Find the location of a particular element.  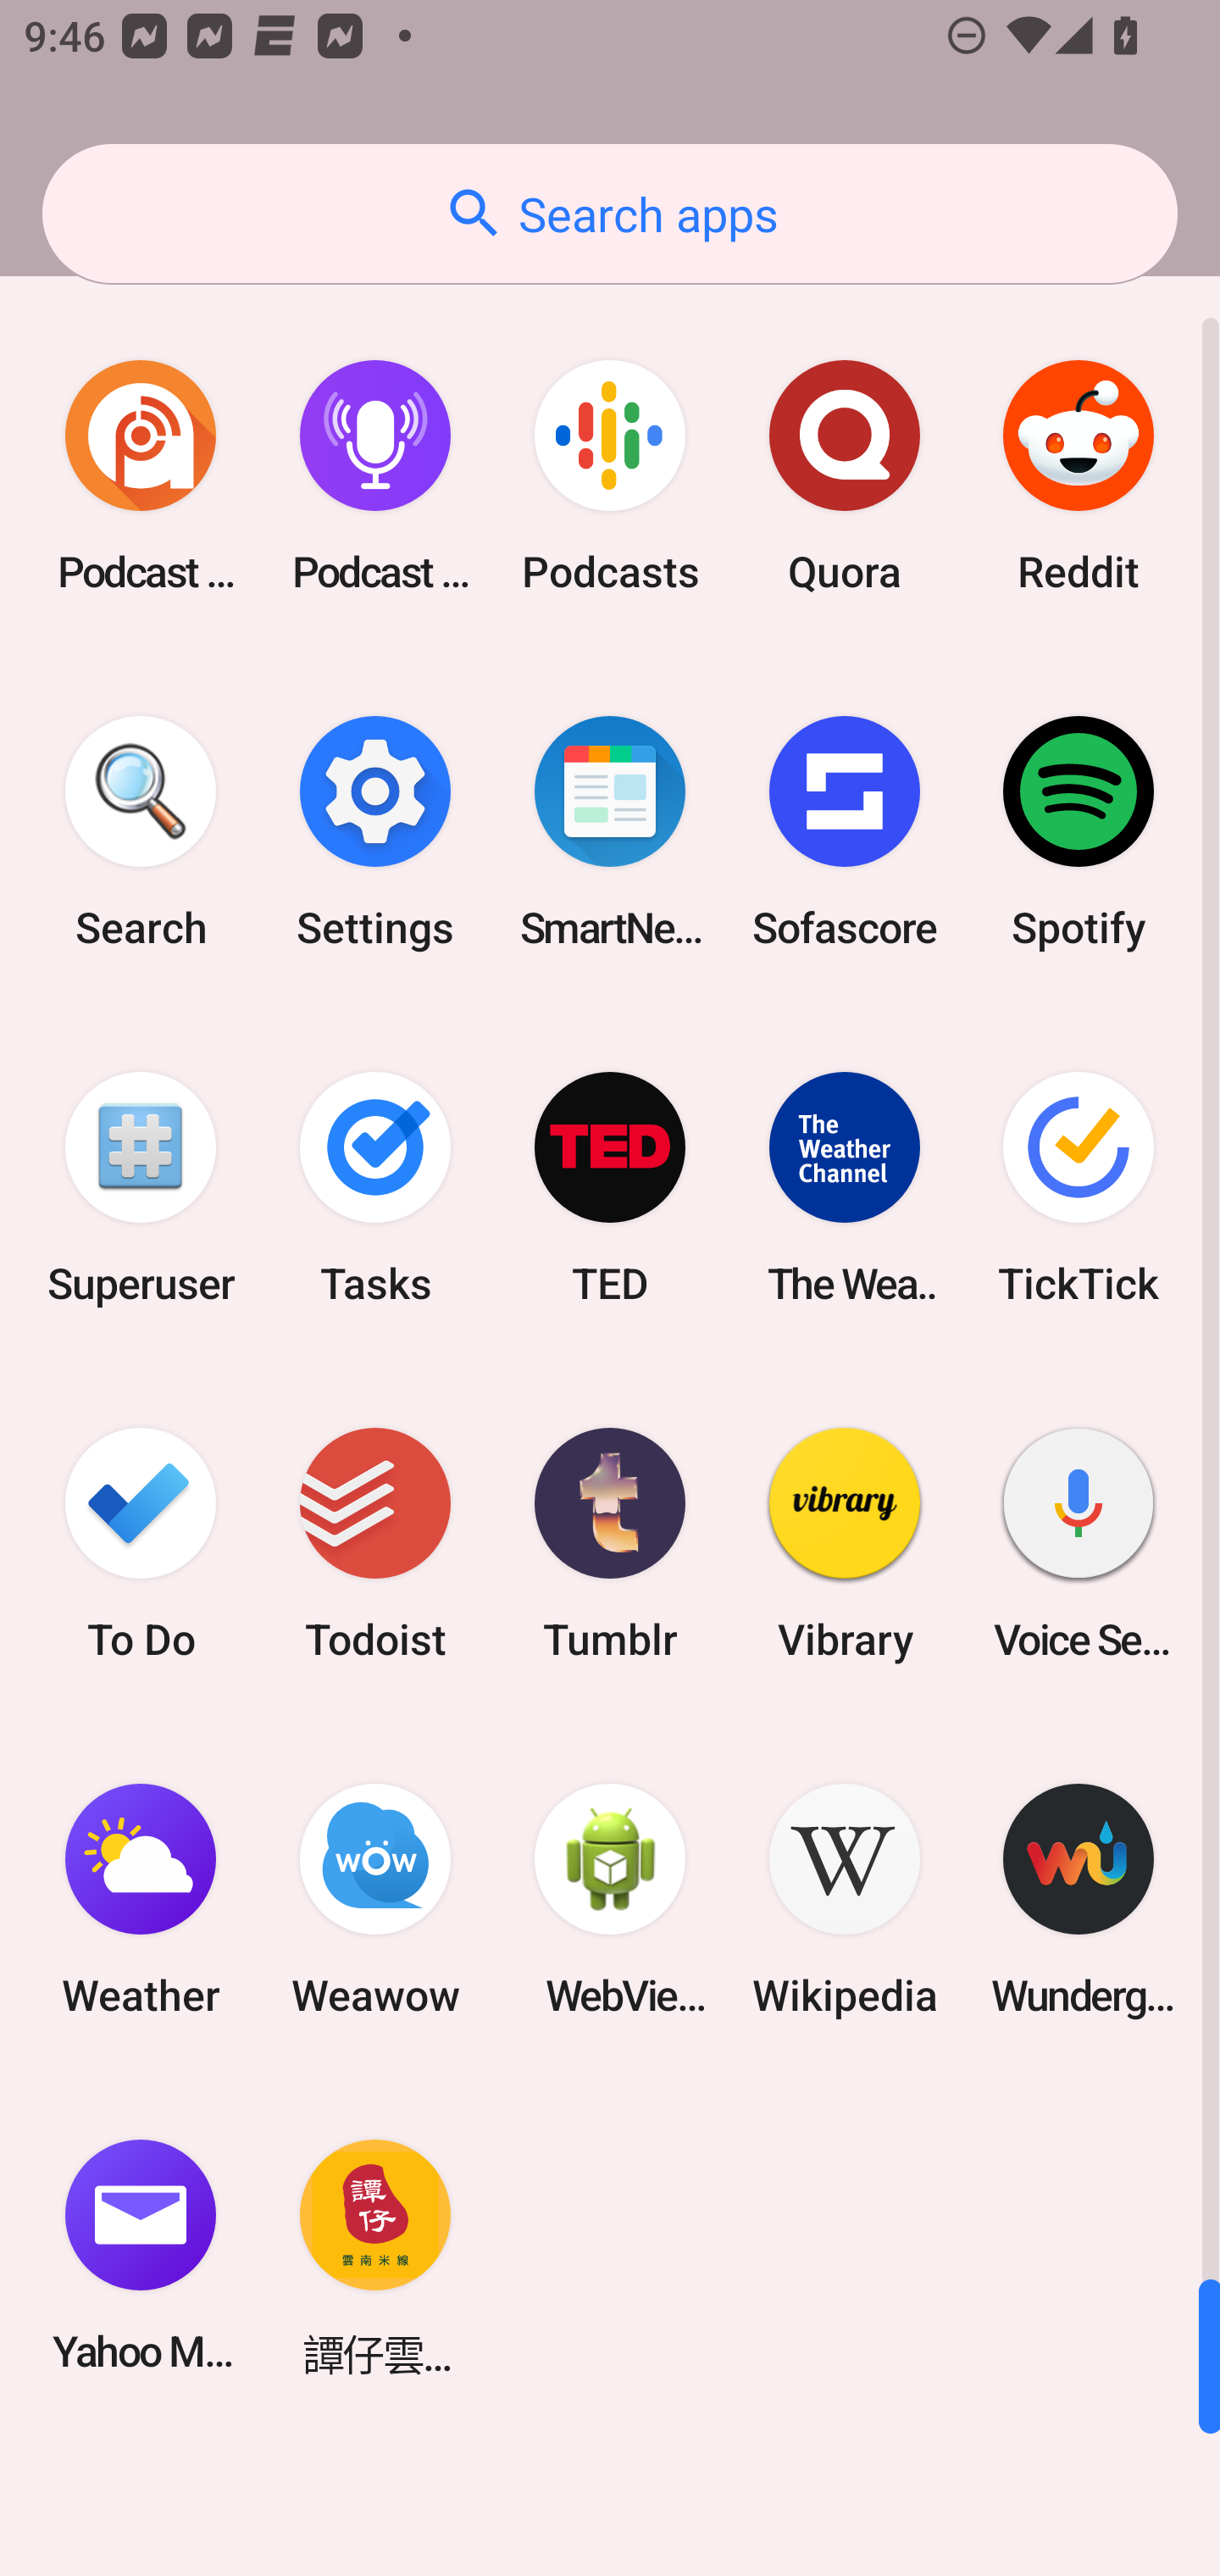

Spotify is located at coordinates (1079, 832).